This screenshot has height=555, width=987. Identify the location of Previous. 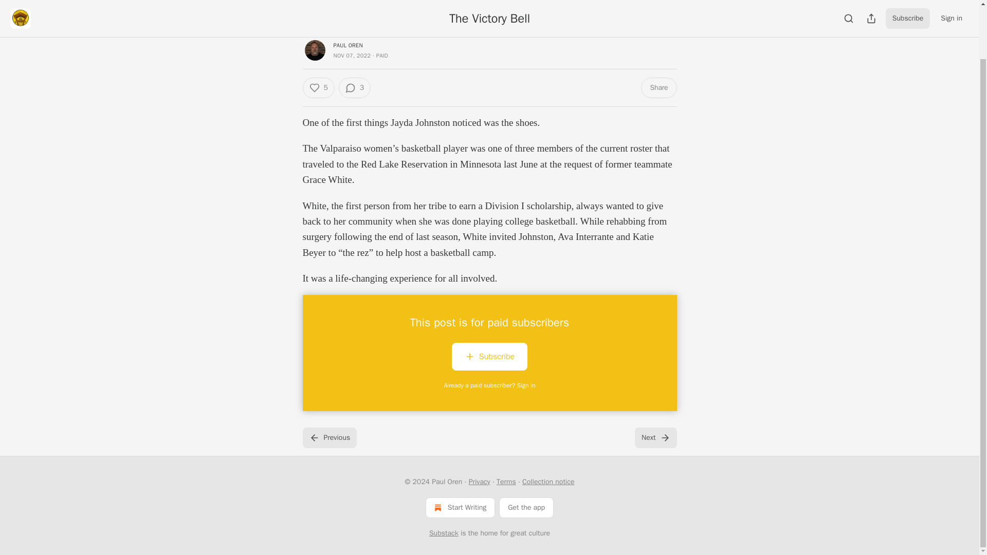
(329, 437).